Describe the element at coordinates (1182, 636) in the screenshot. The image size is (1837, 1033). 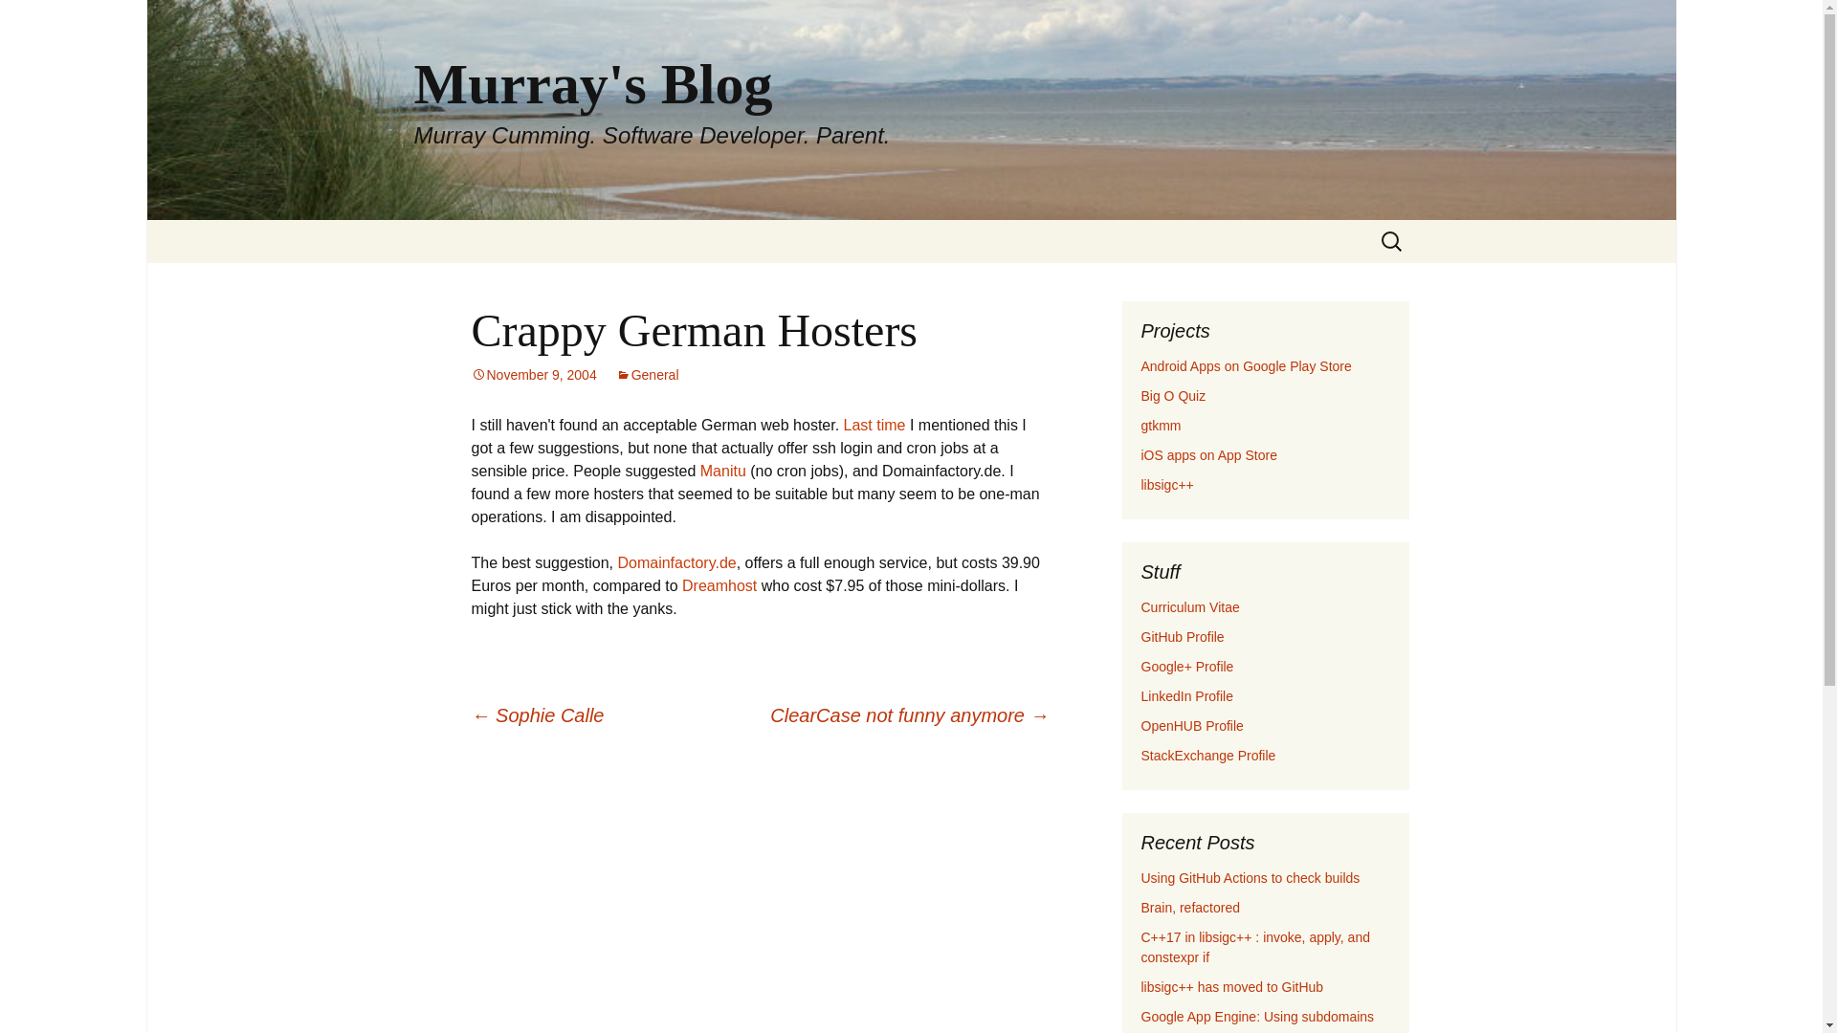
I see `GitHub Profile` at that location.